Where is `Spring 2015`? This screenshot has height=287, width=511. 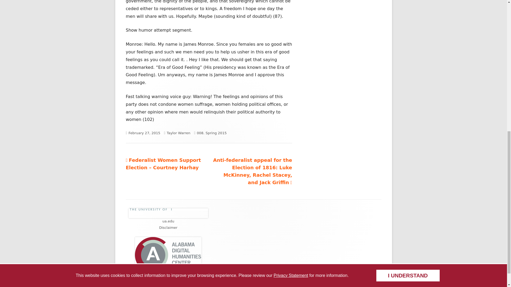 Spring 2015 is located at coordinates (216, 133).